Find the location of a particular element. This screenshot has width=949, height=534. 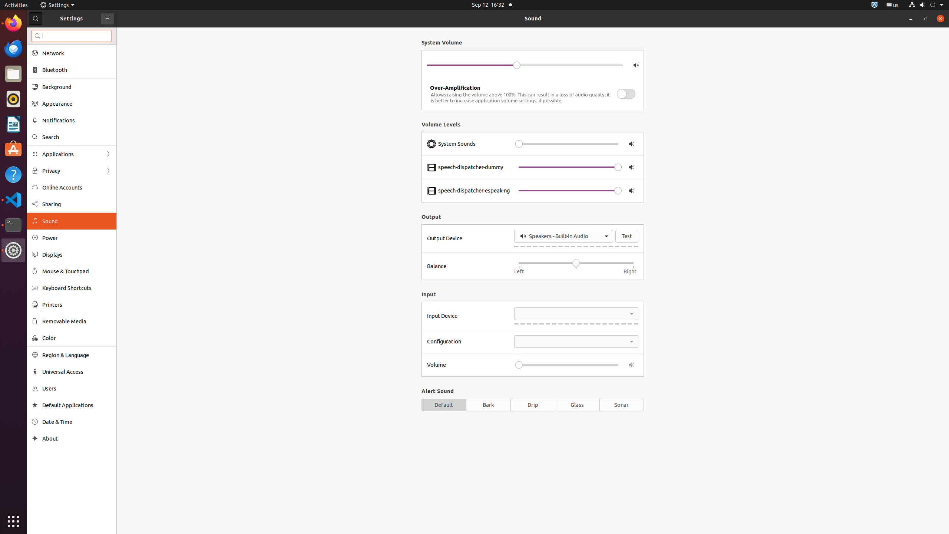

Power is located at coordinates (77, 238).